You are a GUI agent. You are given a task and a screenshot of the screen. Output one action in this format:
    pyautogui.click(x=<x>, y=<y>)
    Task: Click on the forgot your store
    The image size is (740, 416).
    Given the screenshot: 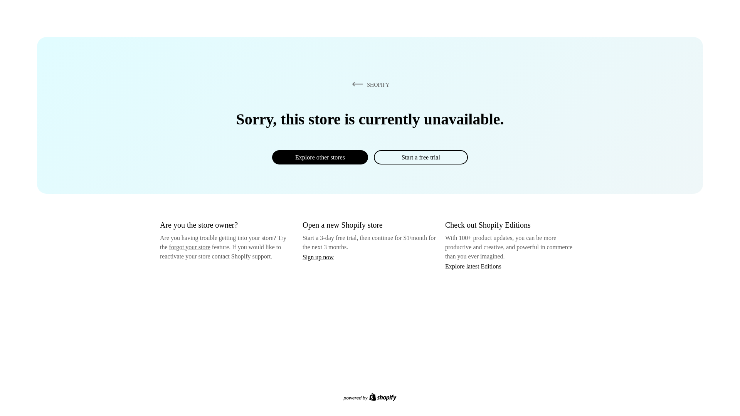 What is the action you would take?
    pyautogui.click(x=190, y=247)
    